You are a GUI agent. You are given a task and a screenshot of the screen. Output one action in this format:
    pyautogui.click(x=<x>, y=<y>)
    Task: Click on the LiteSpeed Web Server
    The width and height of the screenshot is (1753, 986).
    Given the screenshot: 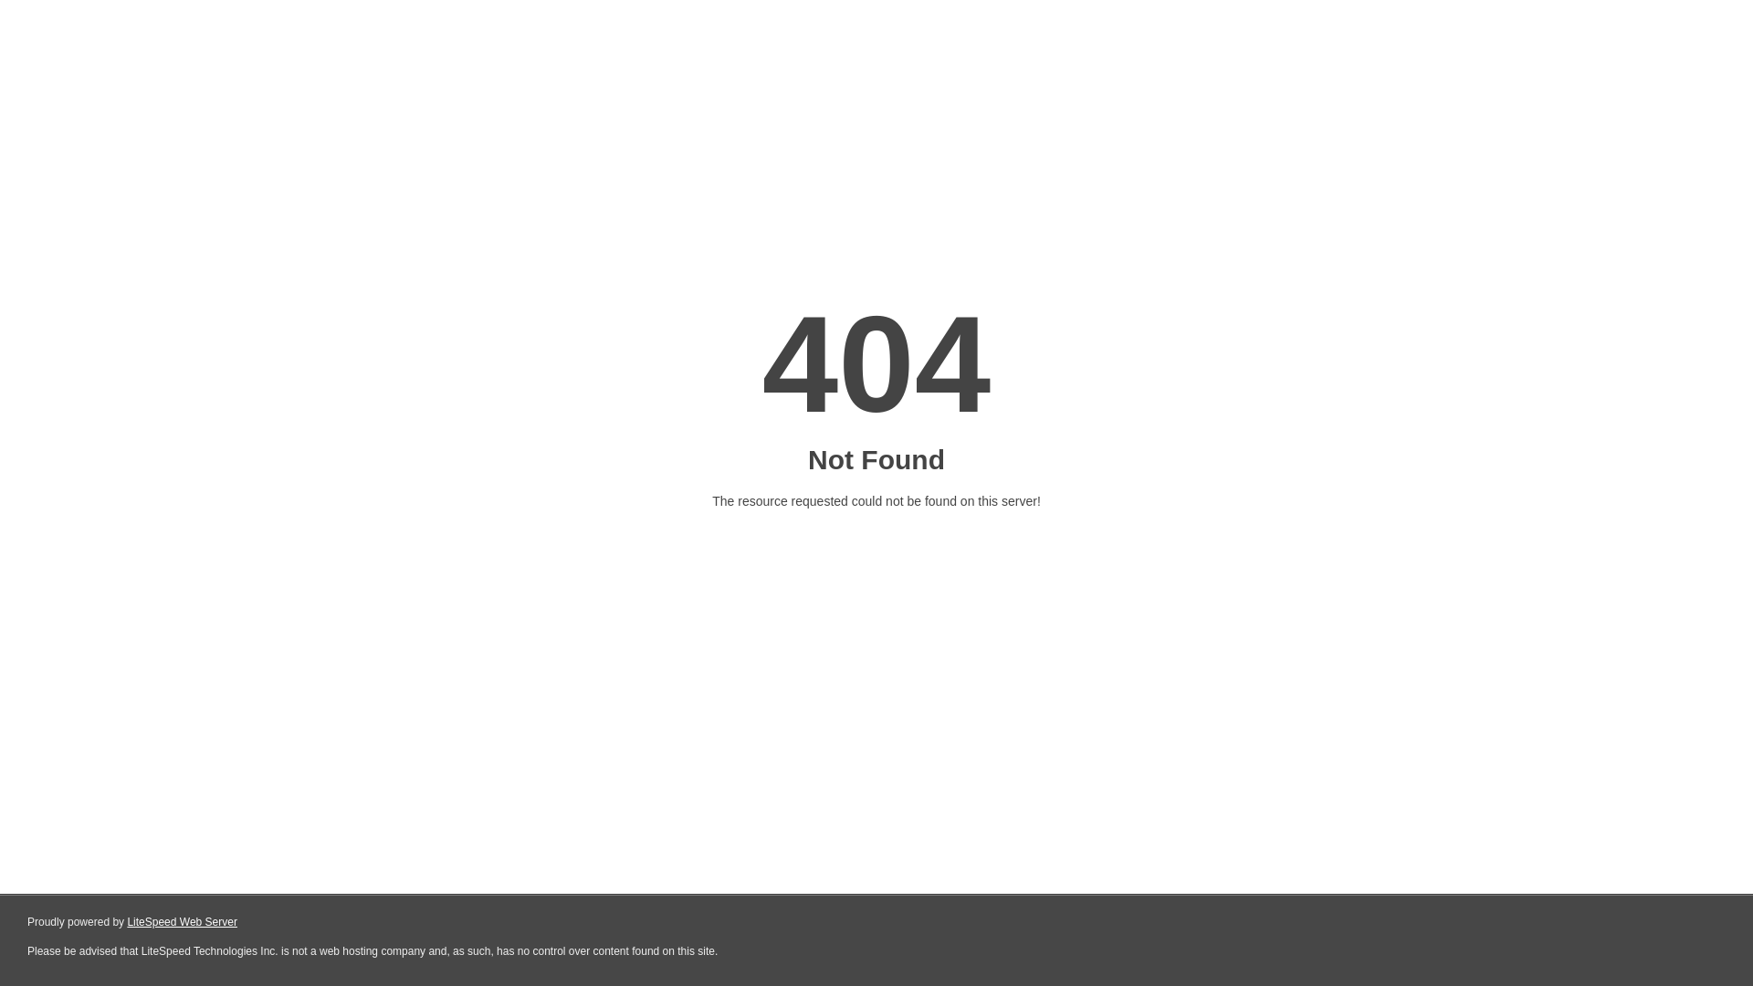 What is the action you would take?
    pyautogui.click(x=183, y=922)
    